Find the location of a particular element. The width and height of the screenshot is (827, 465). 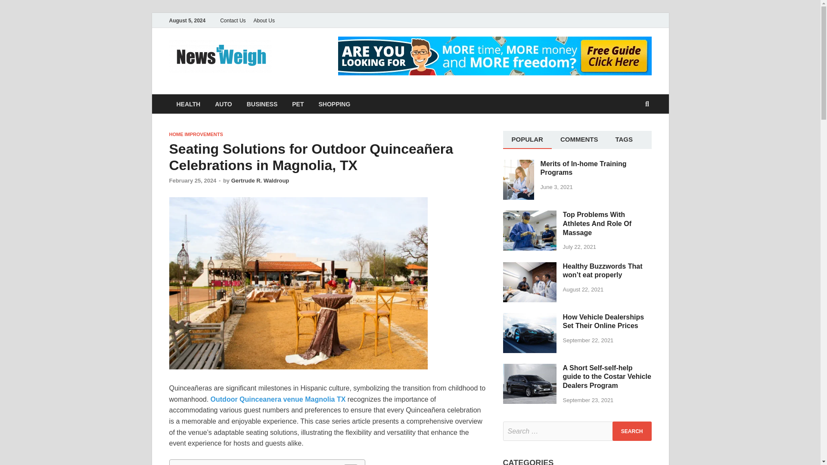

Search is located at coordinates (632, 431).